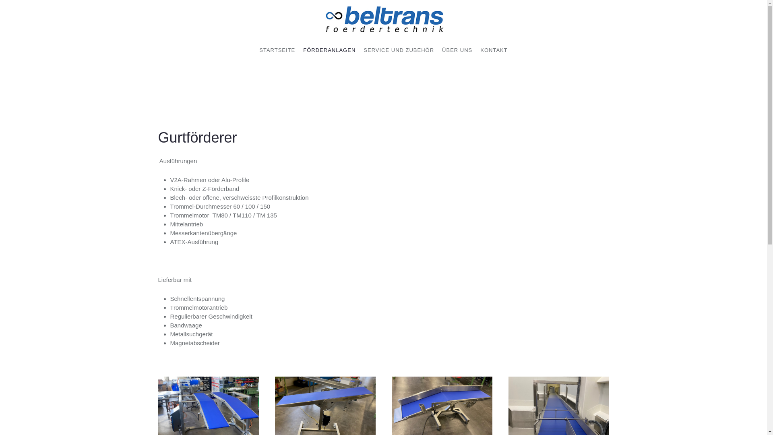  I want to click on STARTSEITE, so click(277, 50).